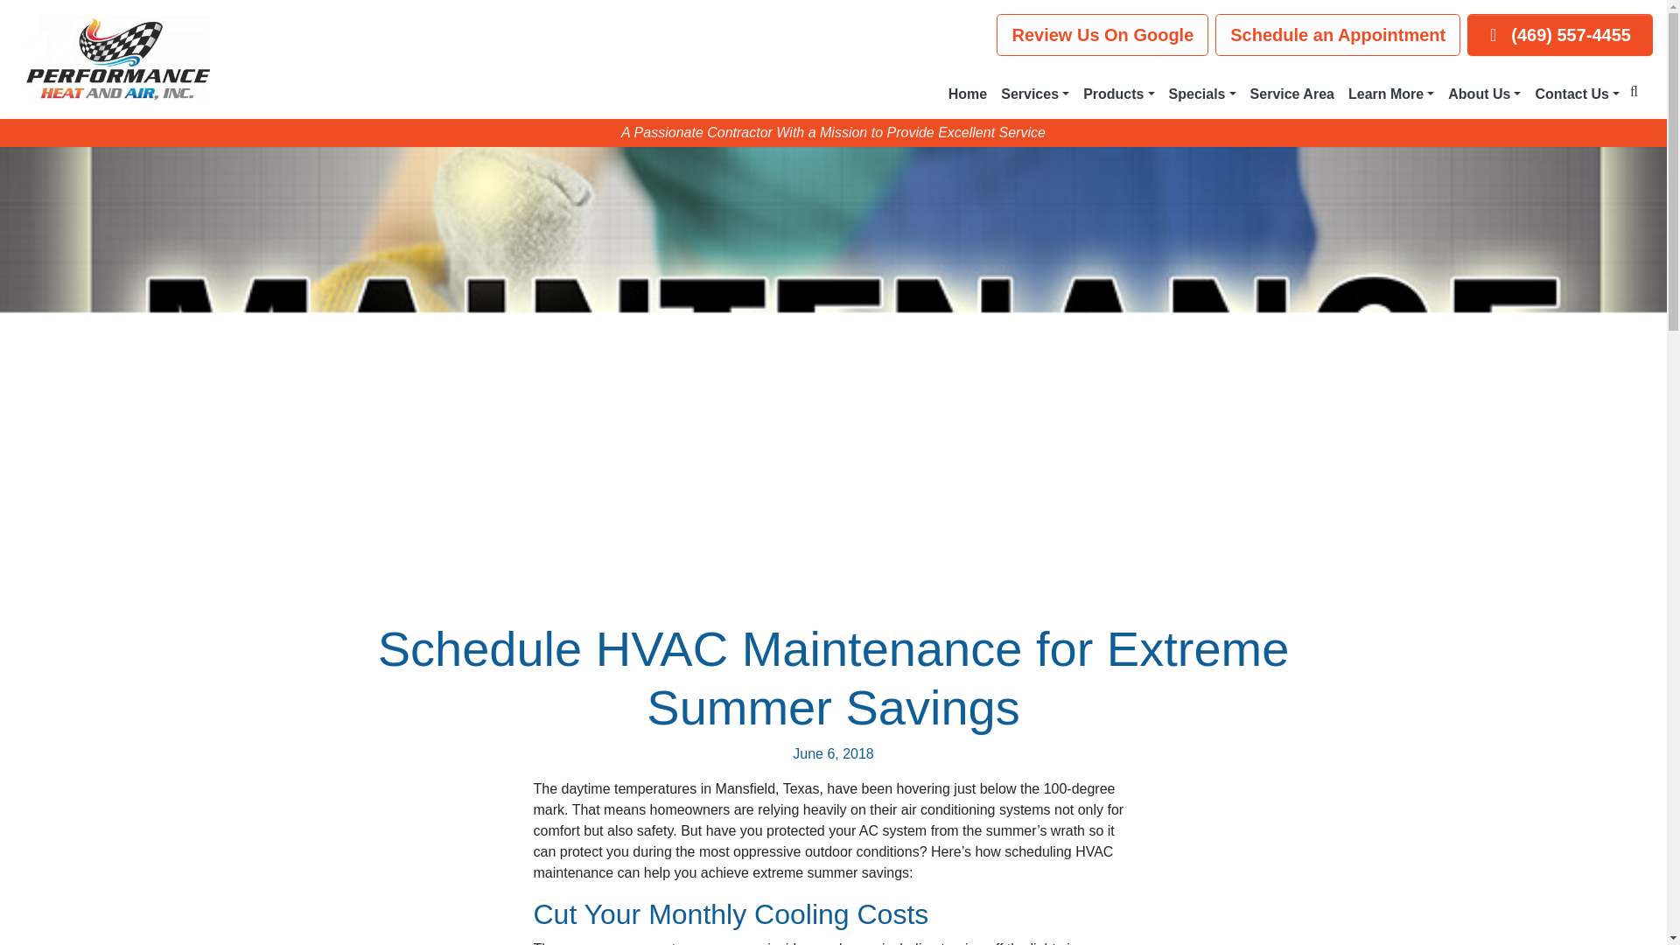 The width and height of the screenshot is (1680, 945). I want to click on Products, so click(1118, 94).